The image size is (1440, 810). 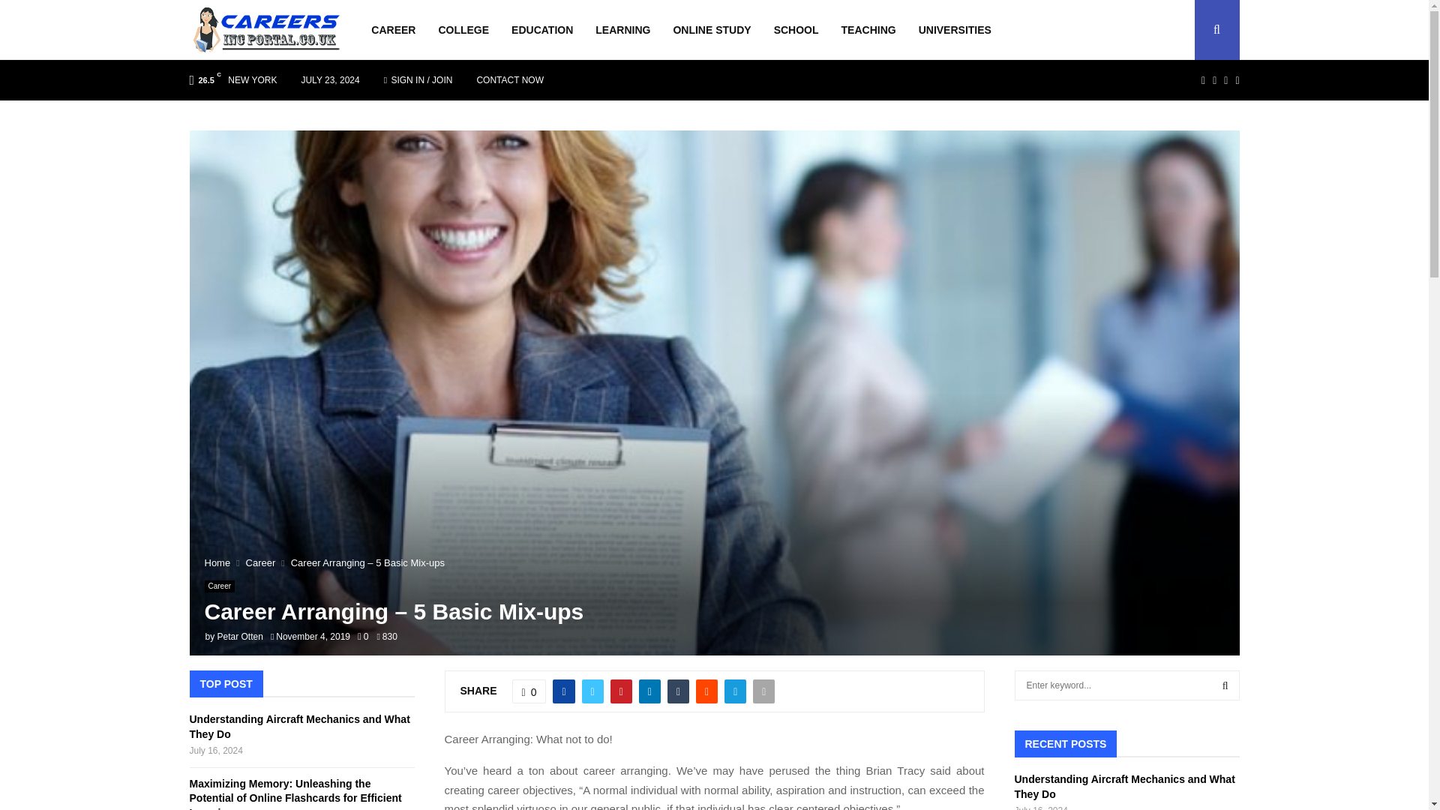 I want to click on Sign up new account, so click(x=715, y=525).